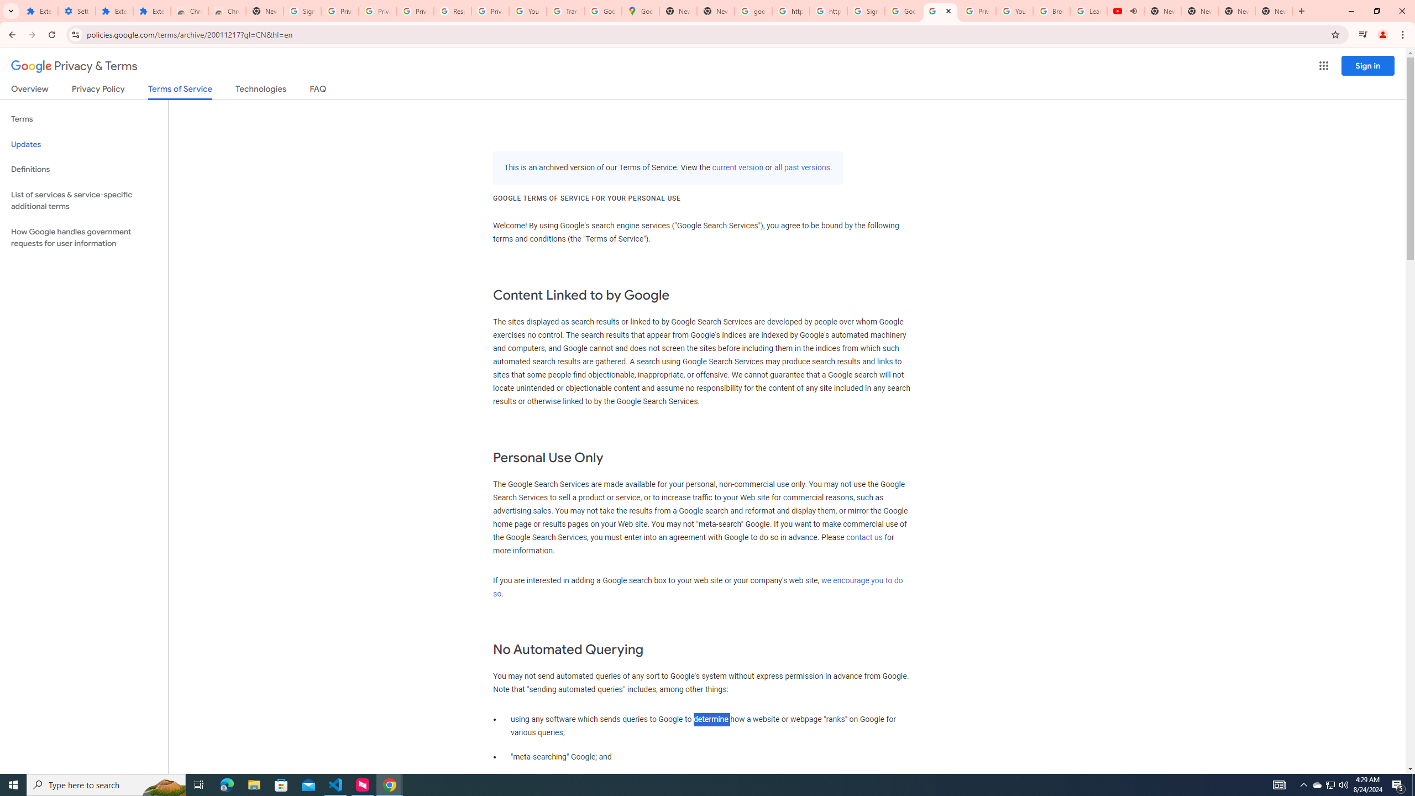 The image size is (1415, 796). I want to click on Sign in - Google Accounts, so click(302, 11).